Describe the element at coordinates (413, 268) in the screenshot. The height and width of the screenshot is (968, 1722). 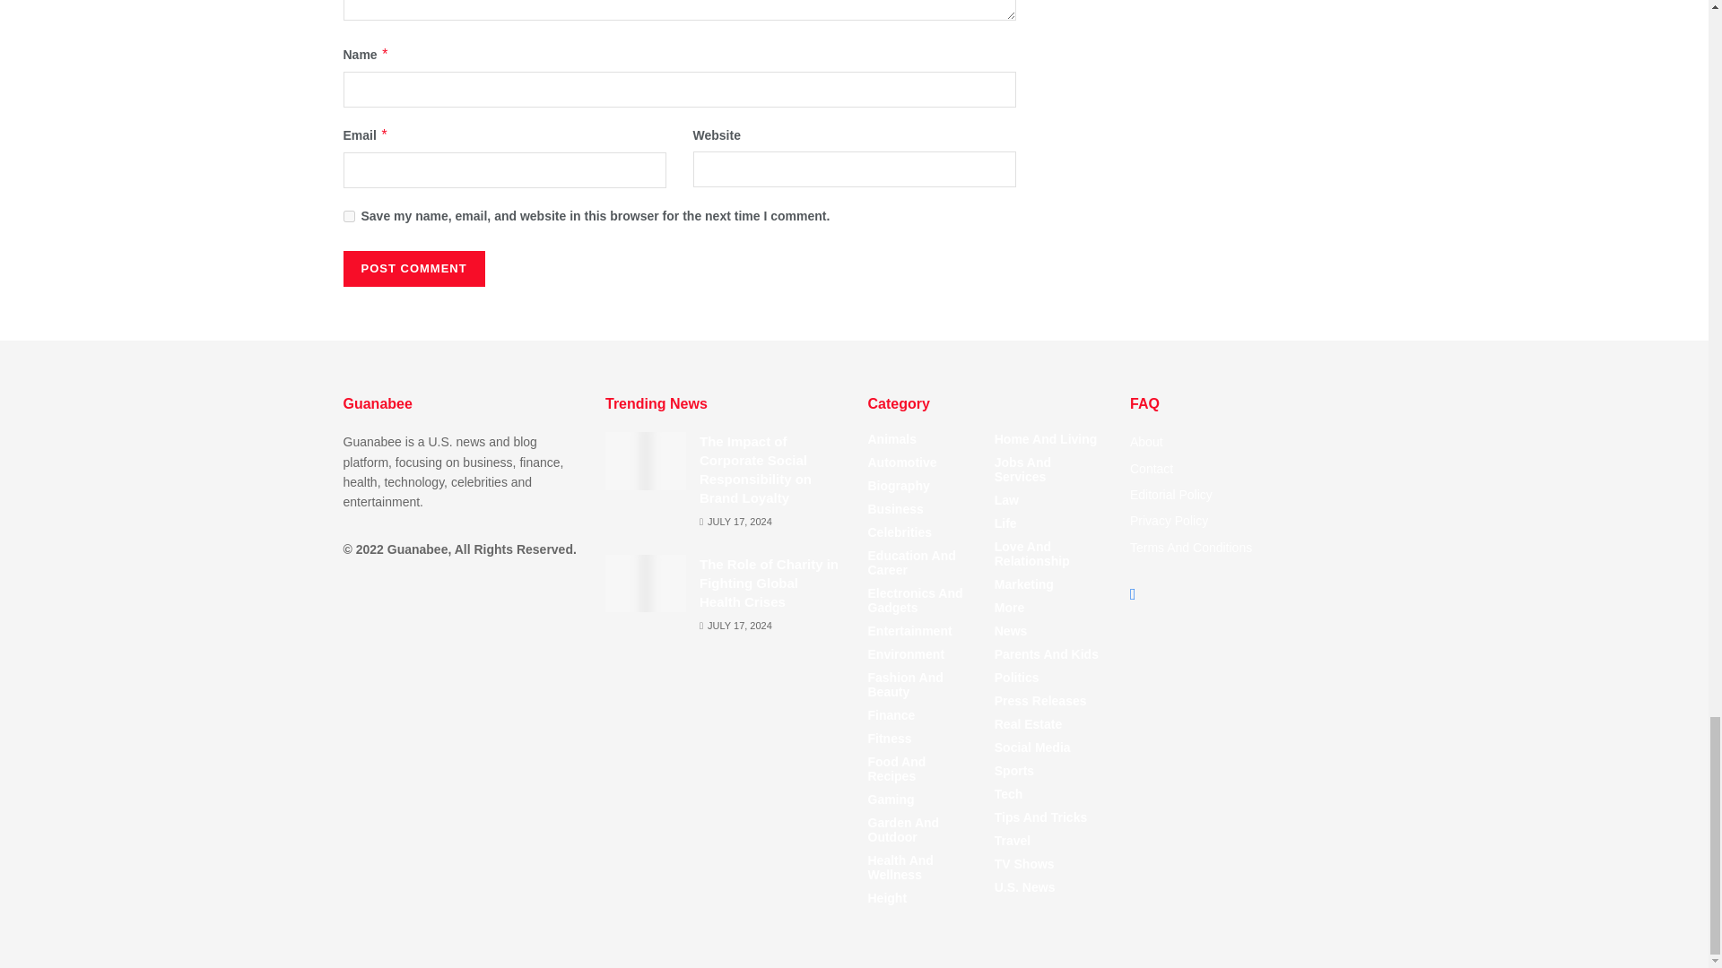
I see `Post Comment` at that location.